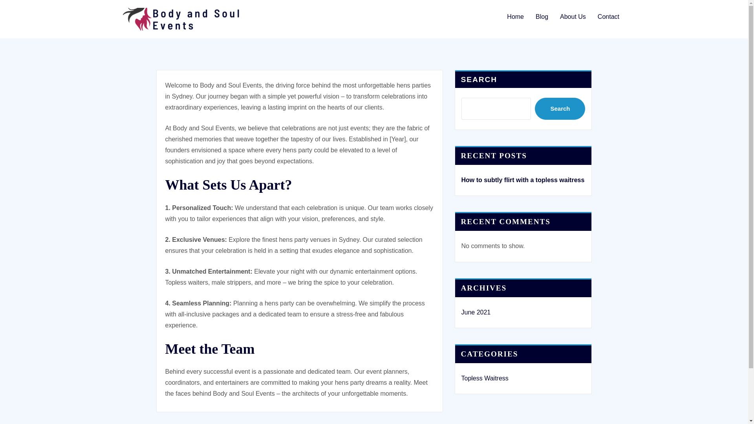 Image resolution: width=754 pixels, height=424 pixels. Describe the element at coordinates (573, 16) in the screenshot. I see `About Us` at that location.